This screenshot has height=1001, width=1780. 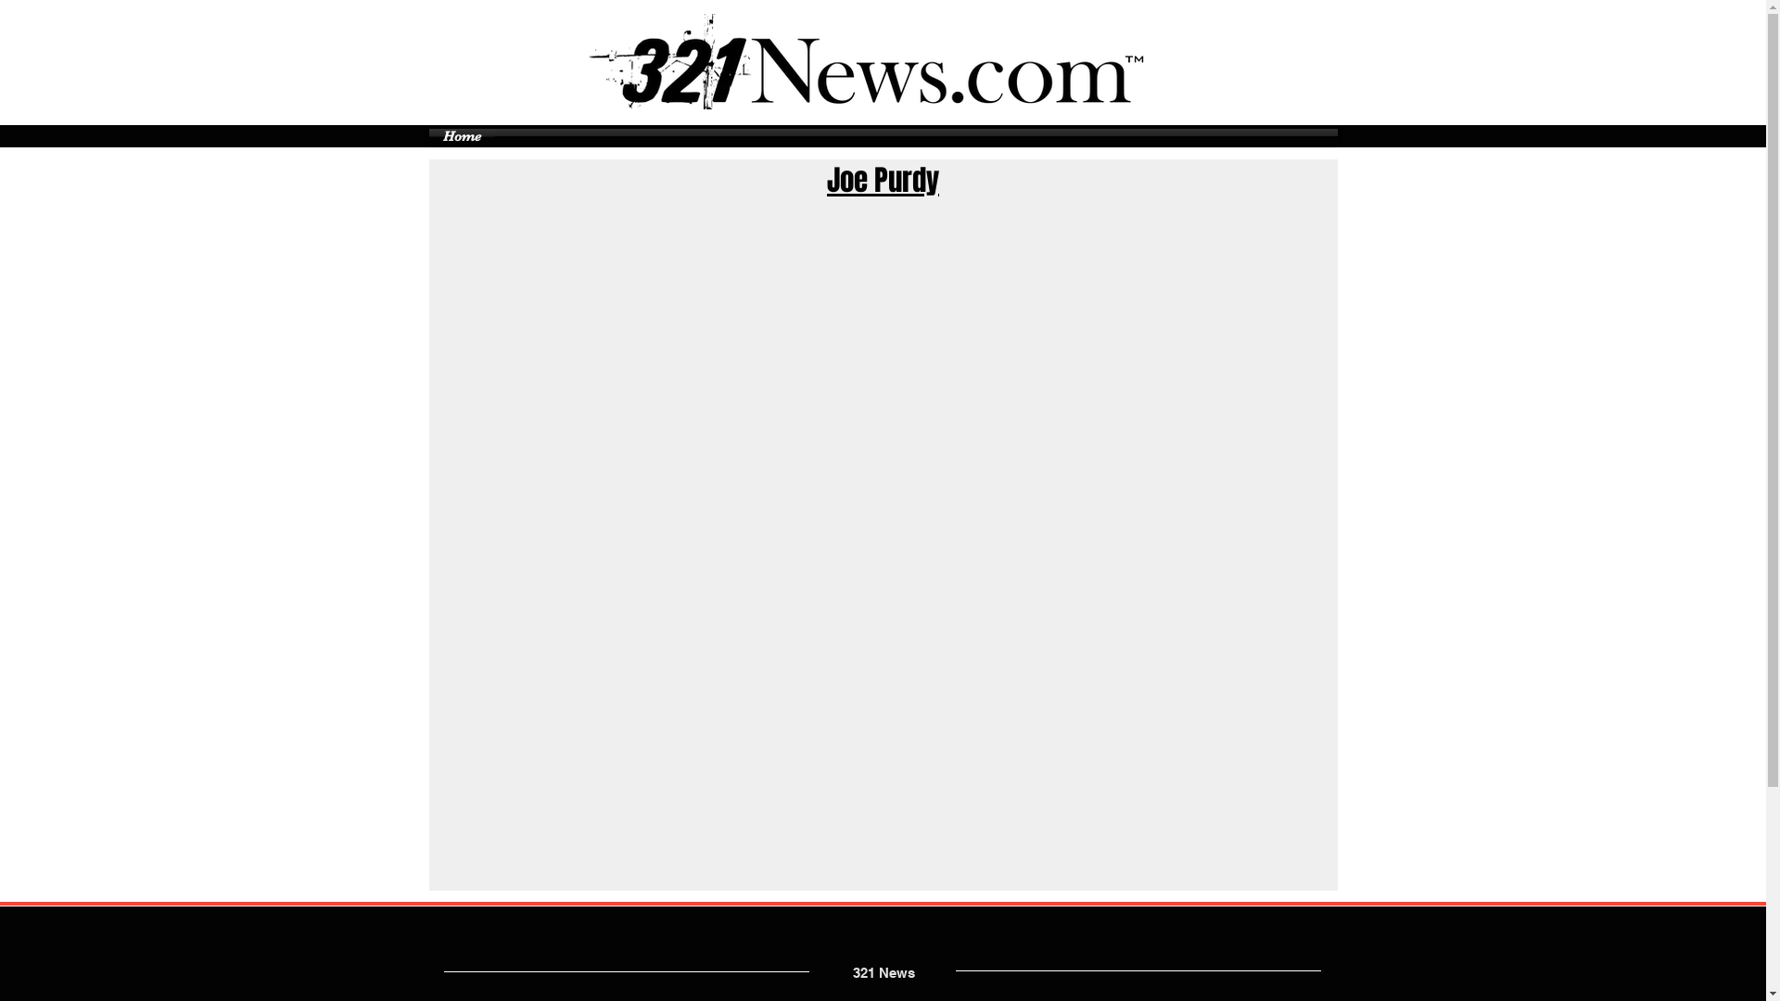 I want to click on Joe Purdy, so click(x=883, y=180).